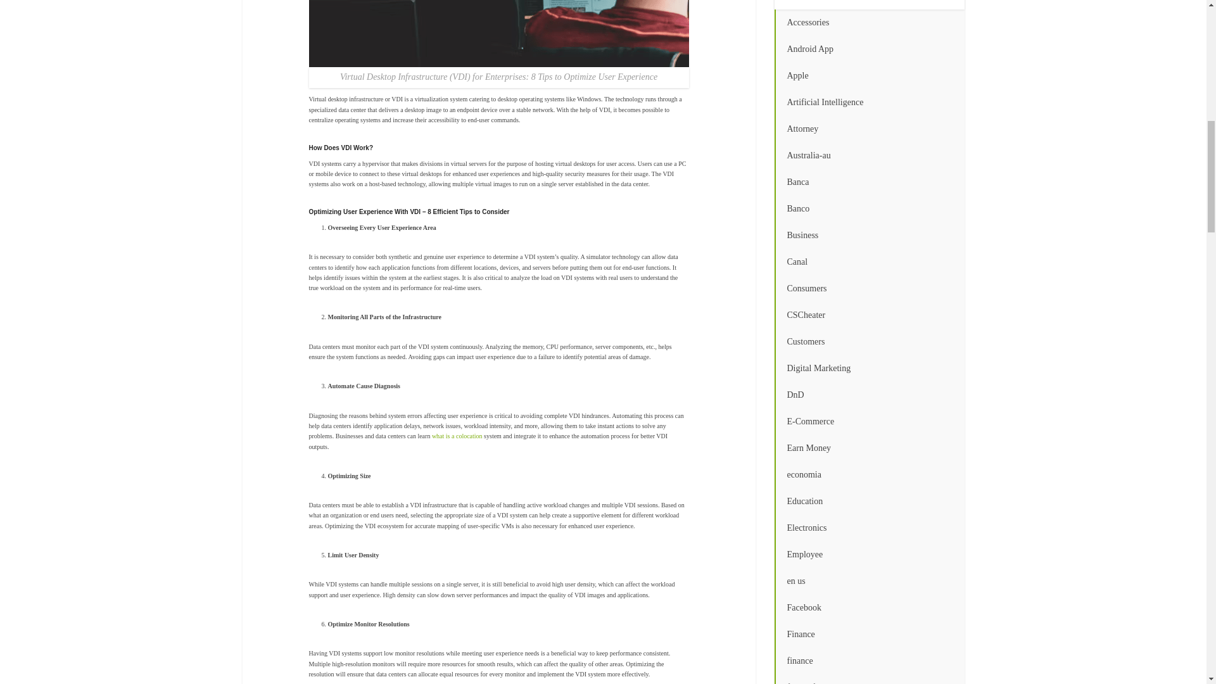 Image resolution: width=1216 pixels, height=684 pixels. Describe the element at coordinates (869, 49) in the screenshot. I see `Android App` at that location.